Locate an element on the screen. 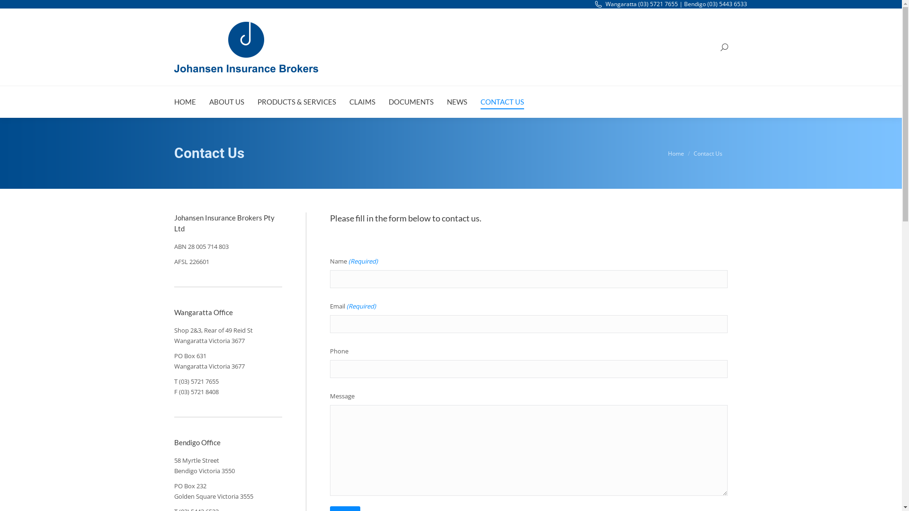  CLAIMS is located at coordinates (363, 102).